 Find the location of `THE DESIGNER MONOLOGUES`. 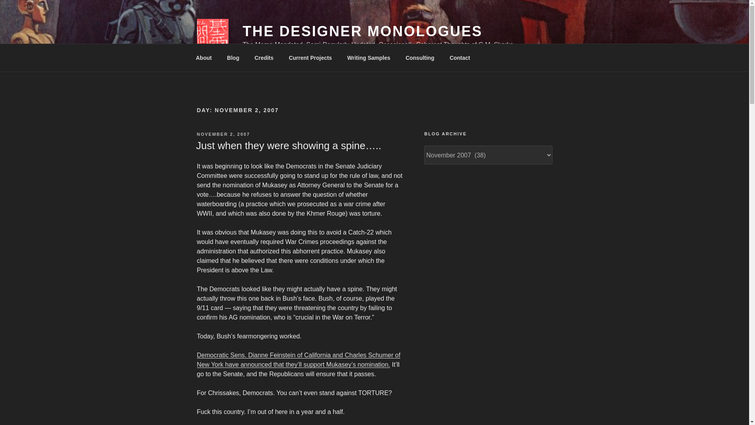

THE DESIGNER MONOLOGUES is located at coordinates (362, 31).